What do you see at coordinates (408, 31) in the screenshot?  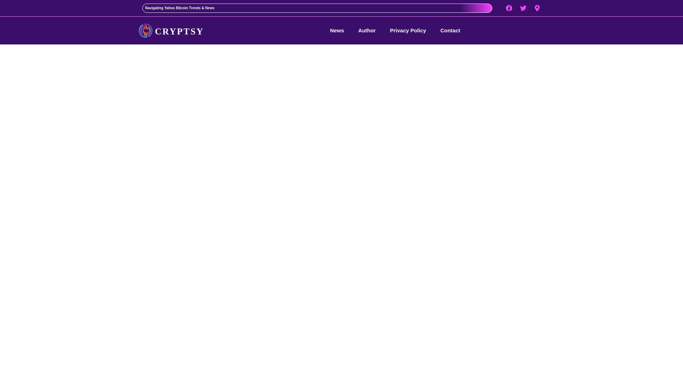 I see `Privacy Policy` at bounding box center [408, 31].